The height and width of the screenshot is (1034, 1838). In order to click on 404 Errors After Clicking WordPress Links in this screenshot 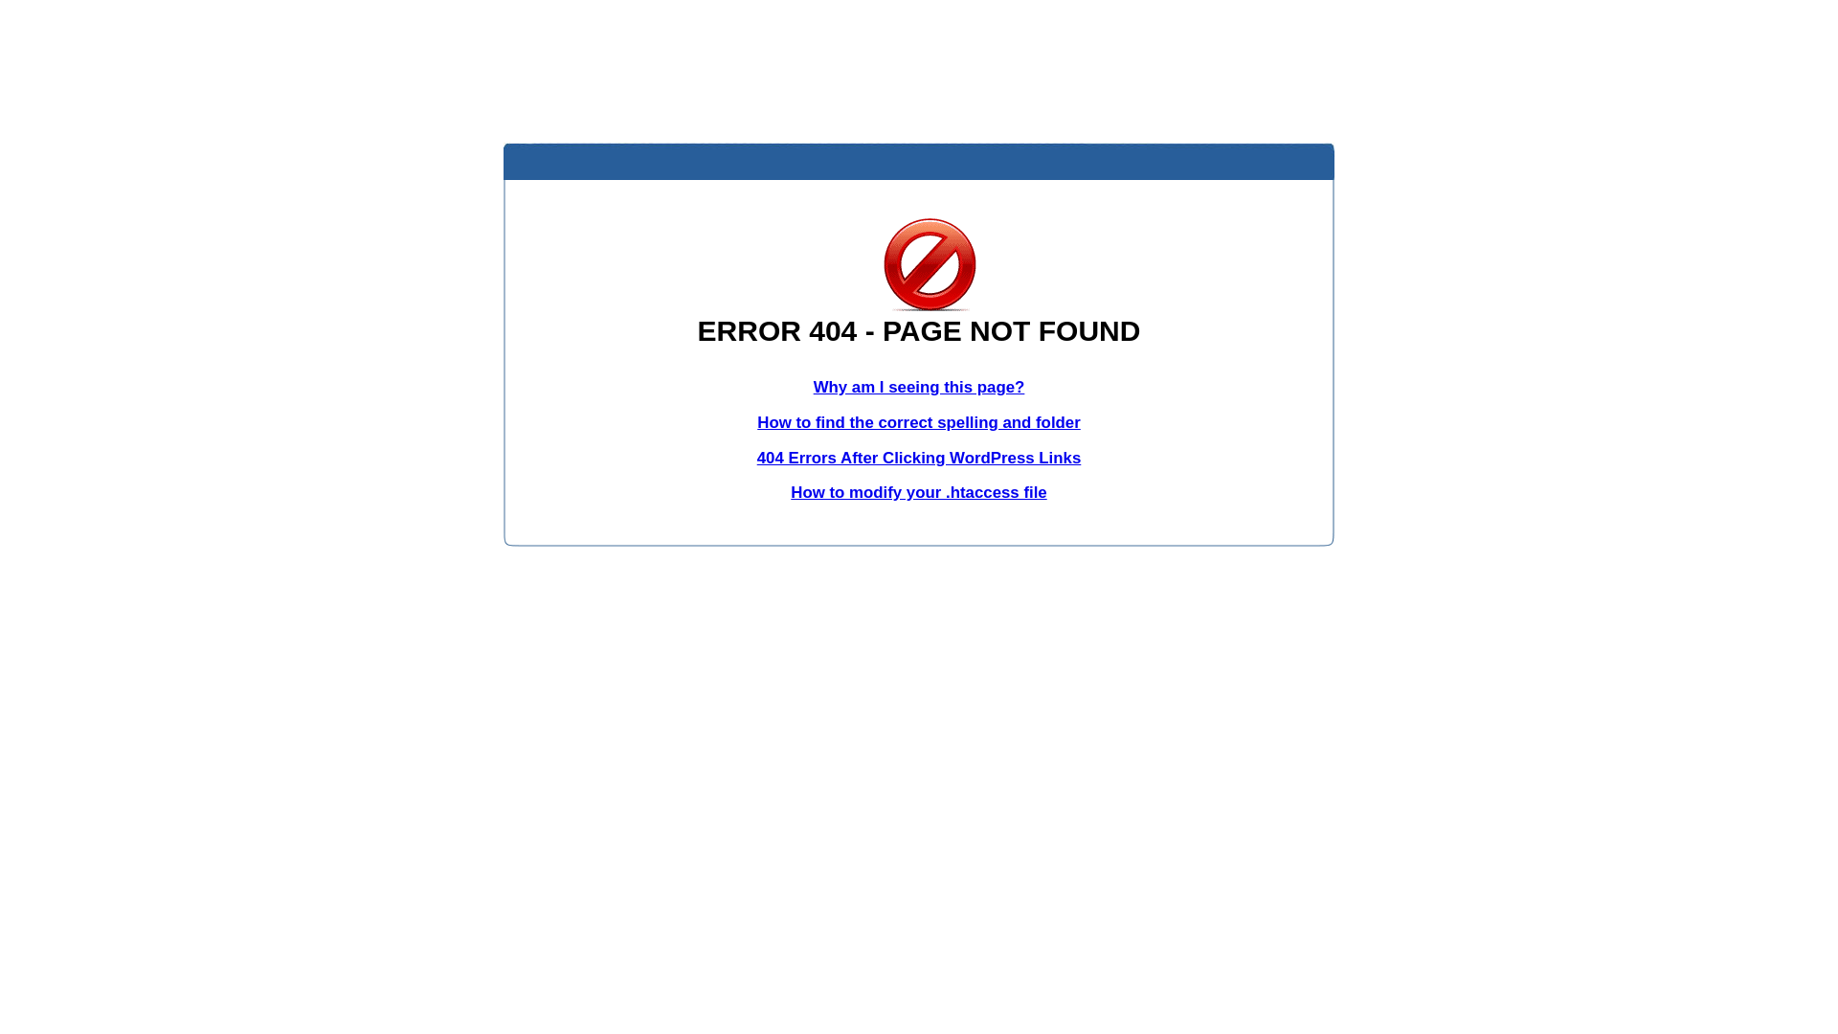, I will do `click(919, 458)`.